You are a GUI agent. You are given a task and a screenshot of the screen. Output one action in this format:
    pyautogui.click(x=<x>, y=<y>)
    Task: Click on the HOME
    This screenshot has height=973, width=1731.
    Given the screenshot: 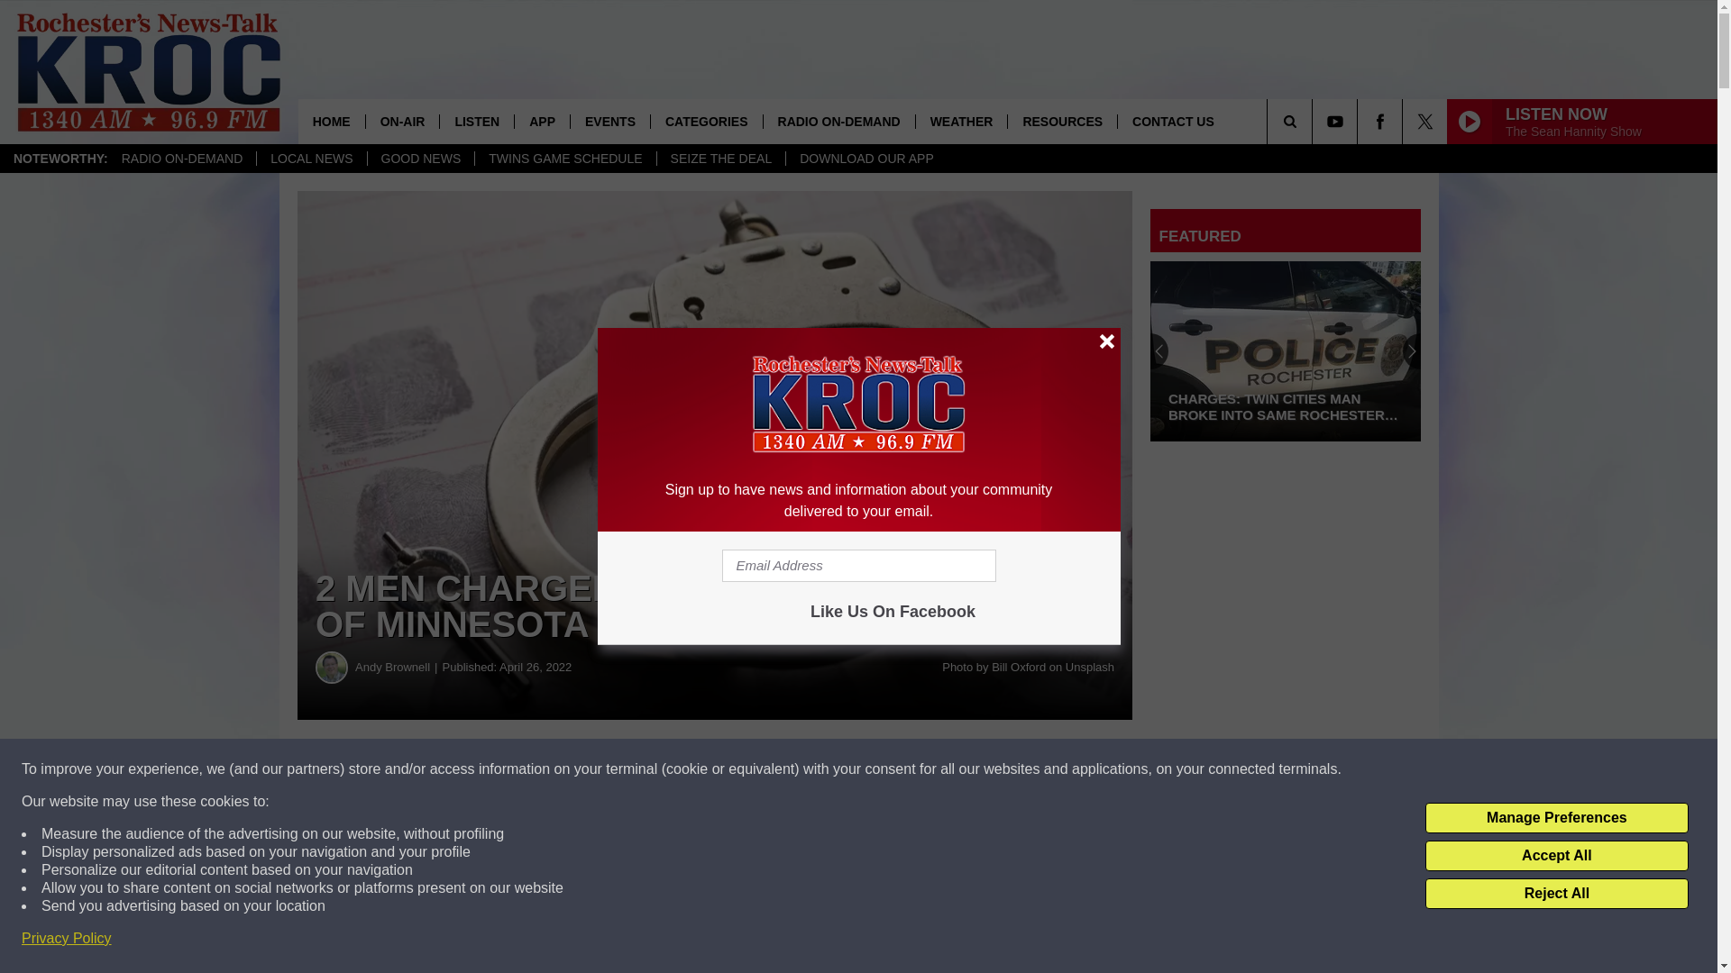 What is the action you would take?
    pyautogui.click(x=332, y=121)
    